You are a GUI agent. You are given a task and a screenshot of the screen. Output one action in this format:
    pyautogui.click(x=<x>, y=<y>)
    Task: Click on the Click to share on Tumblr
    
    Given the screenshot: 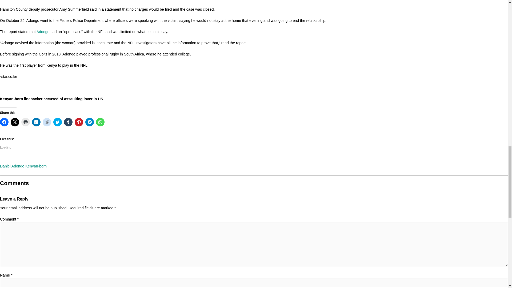 What is the action you would take?
    pyautogui.click(x=68, y=122)
    